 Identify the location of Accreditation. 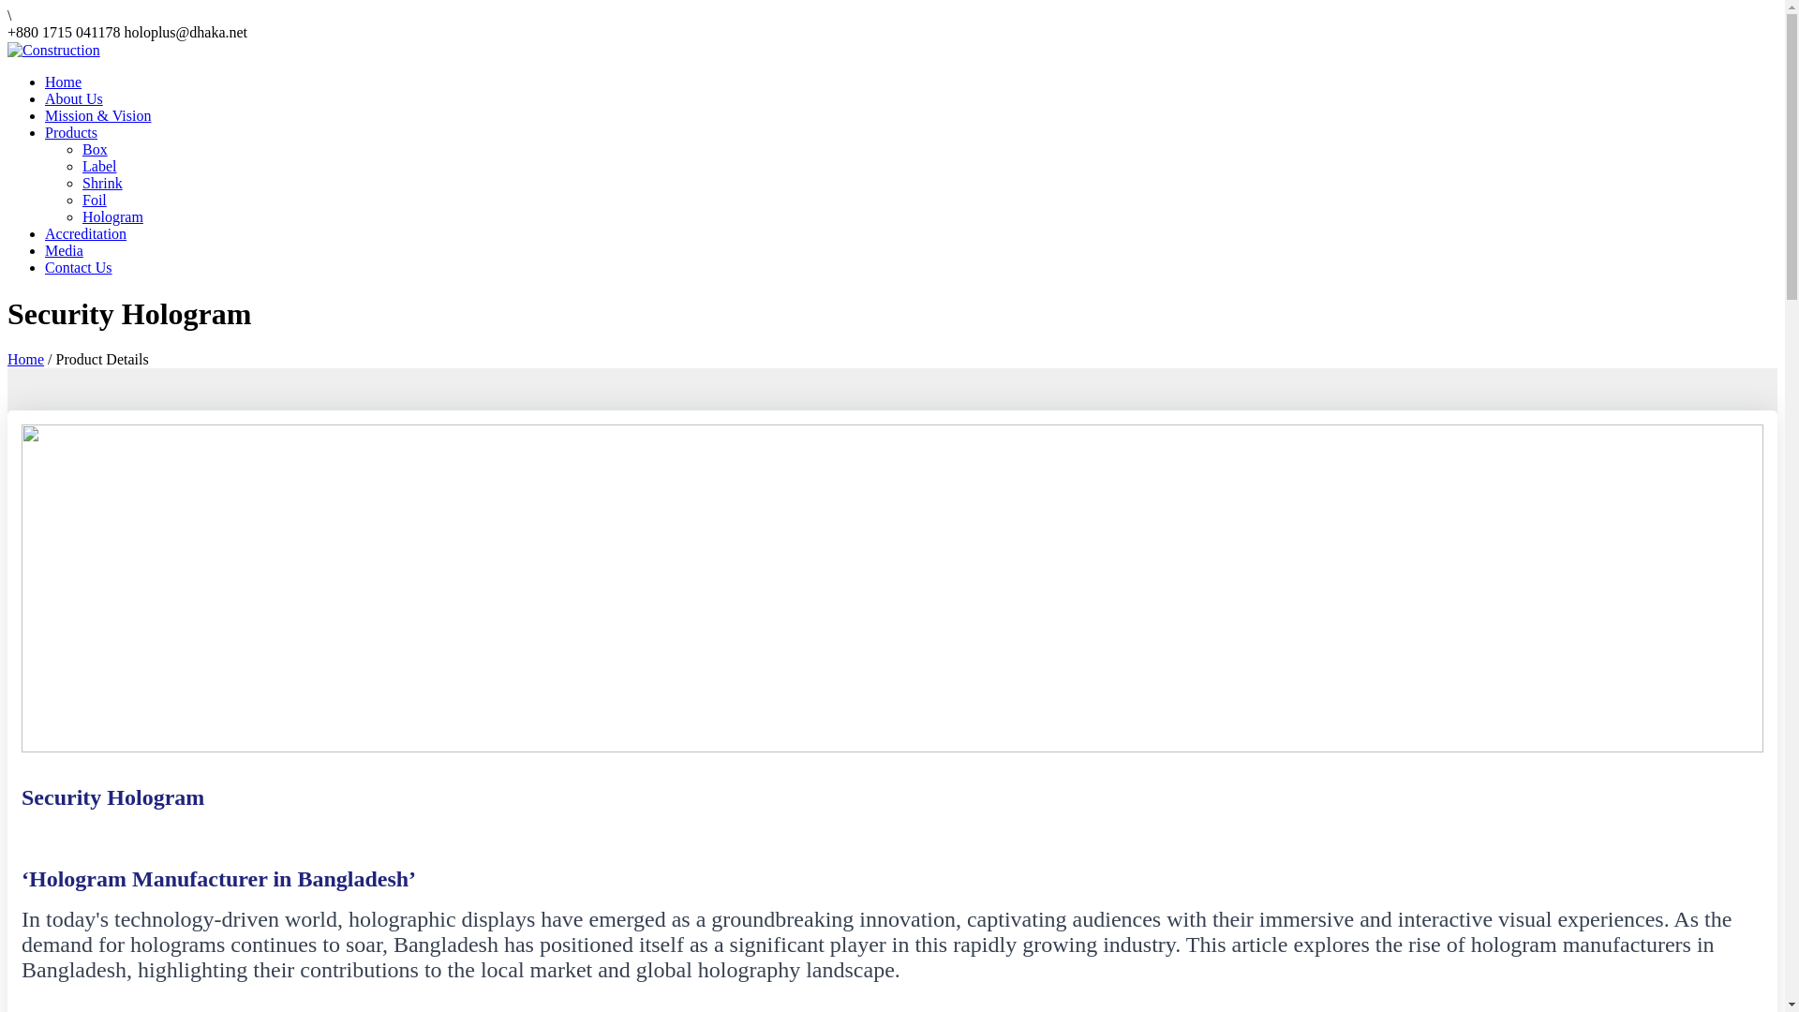
(86, 234).